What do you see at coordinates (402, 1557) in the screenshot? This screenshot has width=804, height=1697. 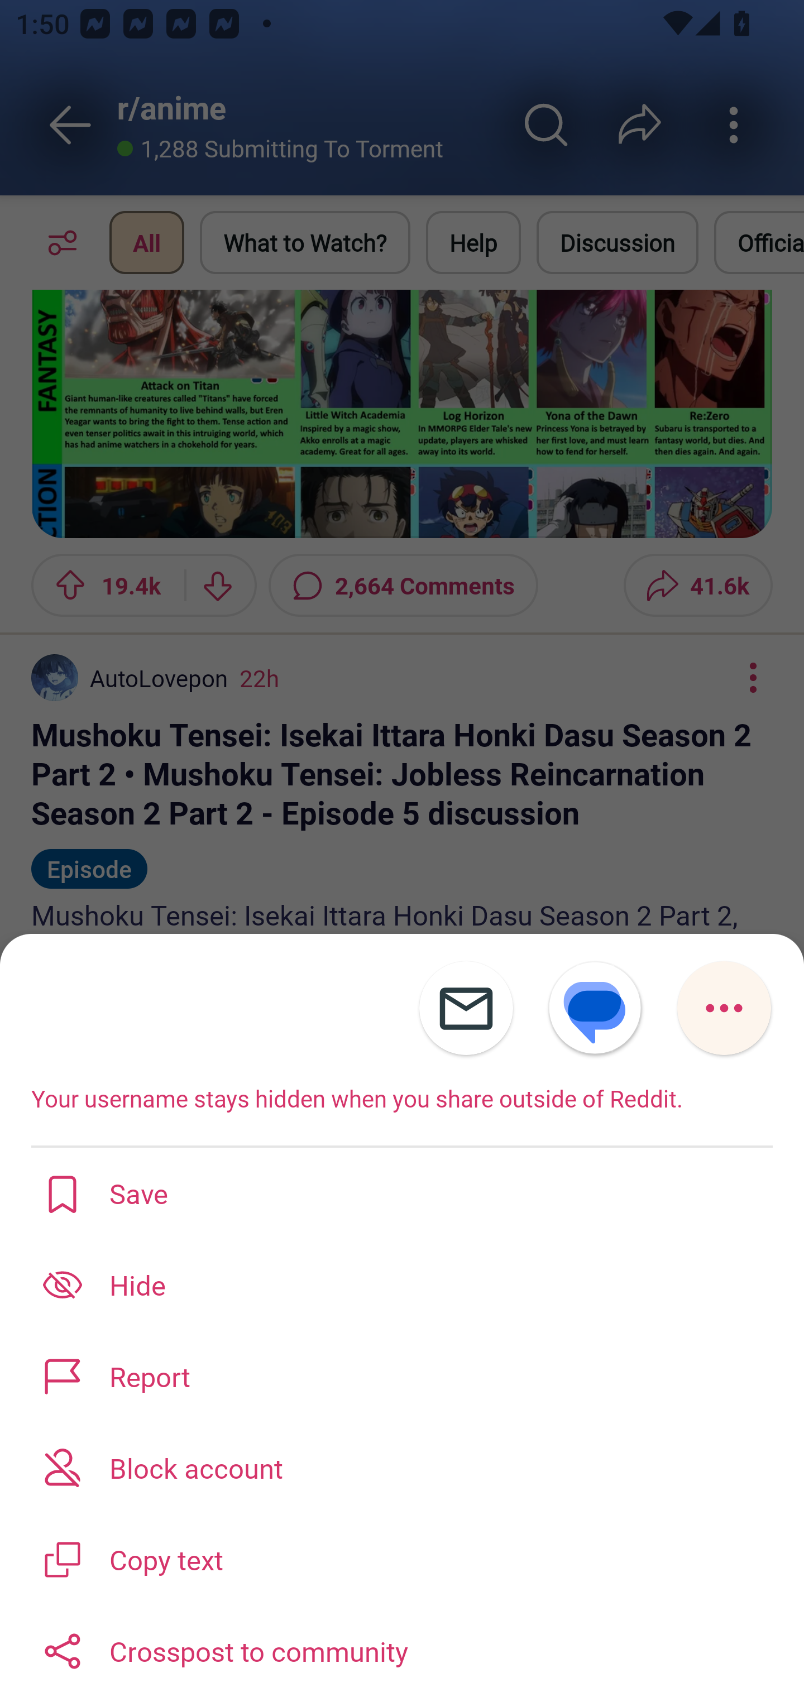 I see `Copy text` at bounding box center [402, 1557].